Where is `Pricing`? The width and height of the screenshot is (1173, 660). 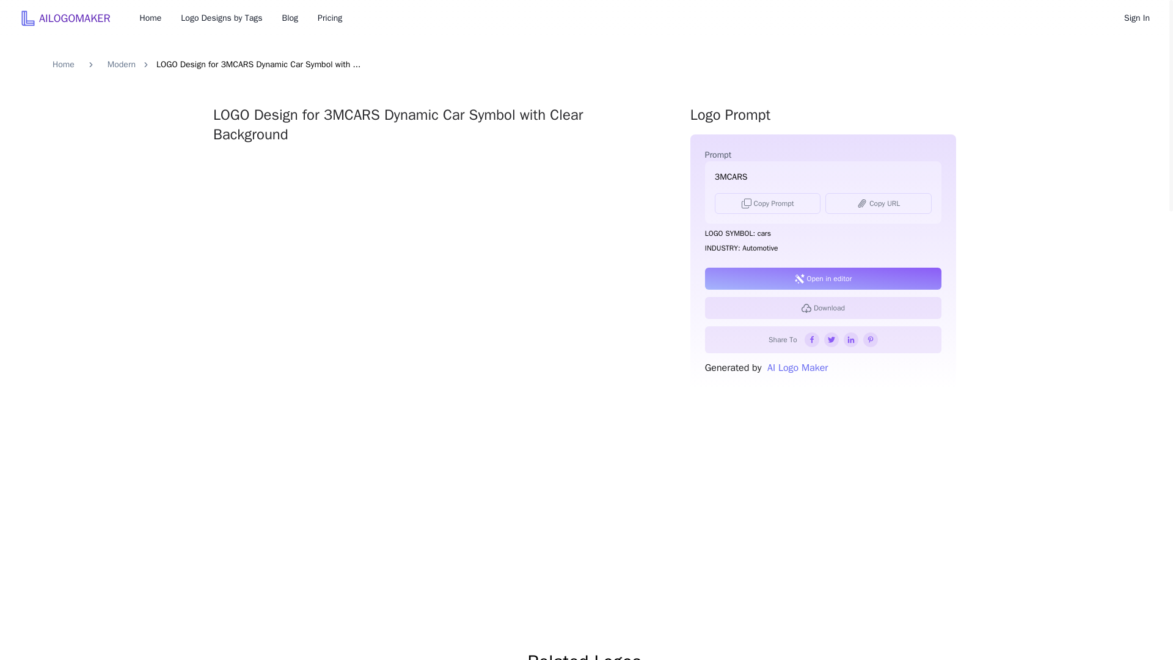 Pricing is located at coordinates (330, 18).